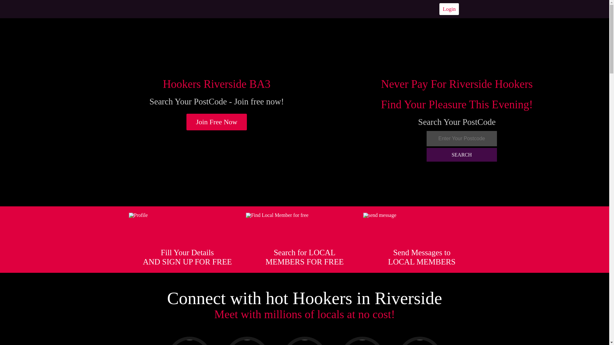 Image resolution: width=614 pixels, height=345 pixels. Describe the element at coordinates (449, 9) in the screenshot. I see `Login` at that location.